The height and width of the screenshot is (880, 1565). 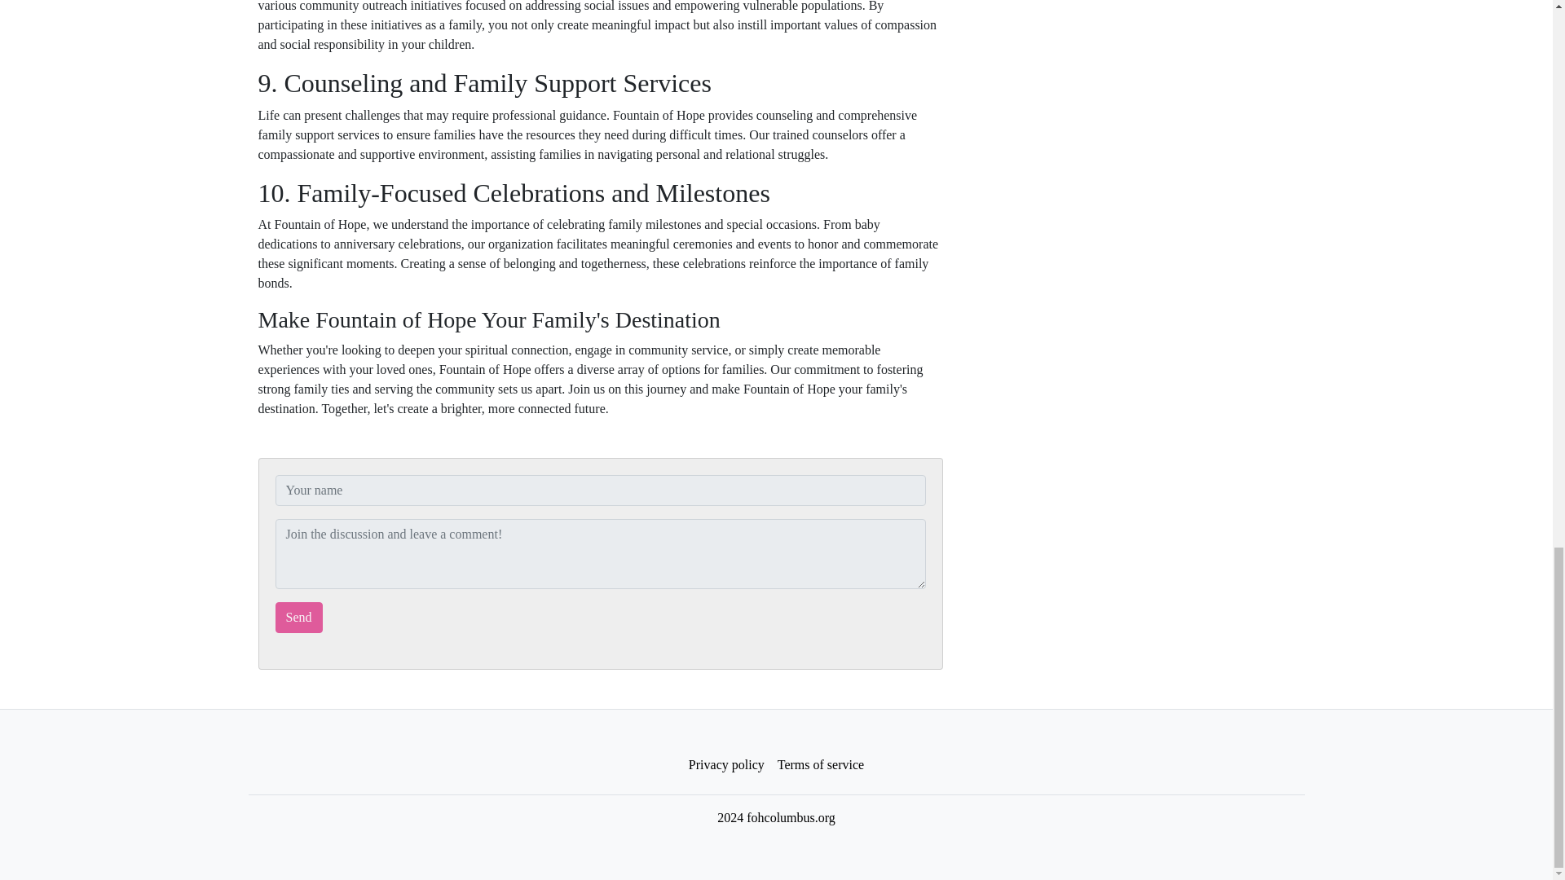 What do you see at coordinates (298, 616) in the screenshot?
I see `Send` at bounding box center [298, 616].